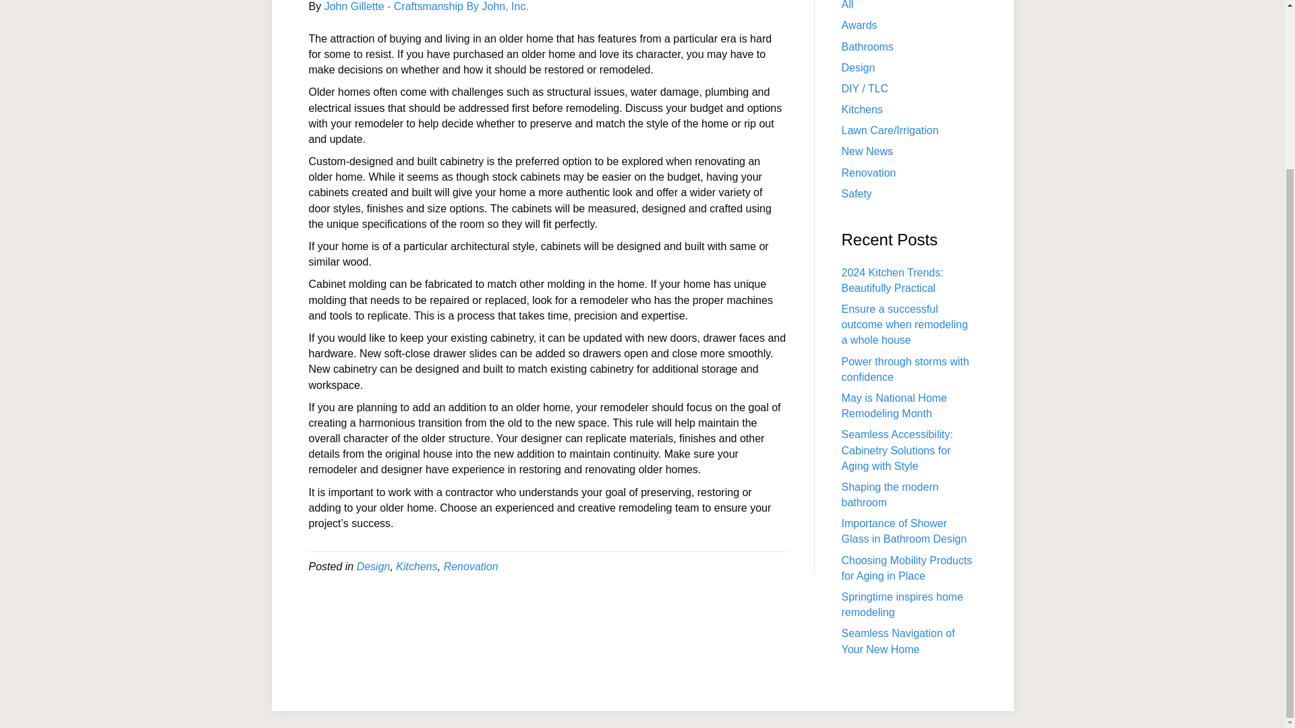 This screenshot has height=728, width=1295. Describe the element at coordinates (905, 369) in the screenshot. I see `Power through storms with confidence` at that location.